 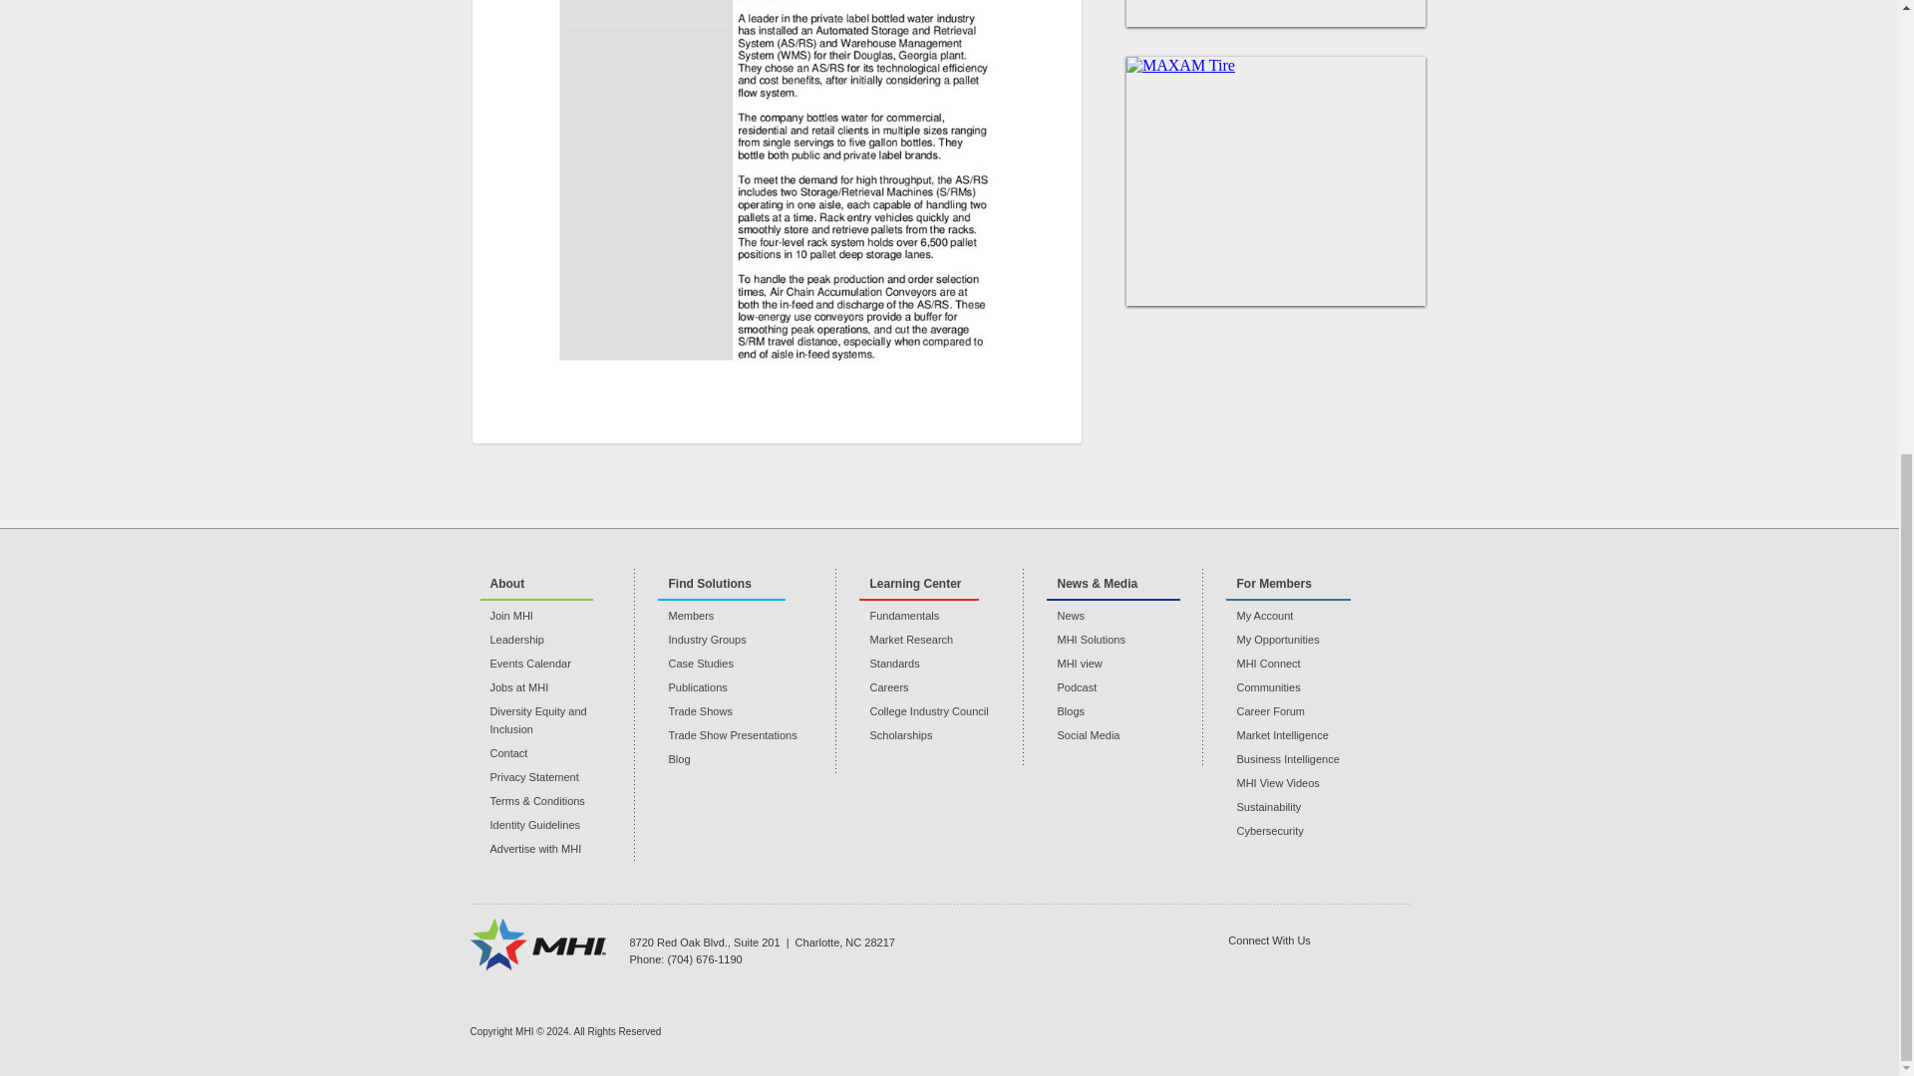 I want to click on Diversity Equity and Inclusion, so click(x=557, y=719).